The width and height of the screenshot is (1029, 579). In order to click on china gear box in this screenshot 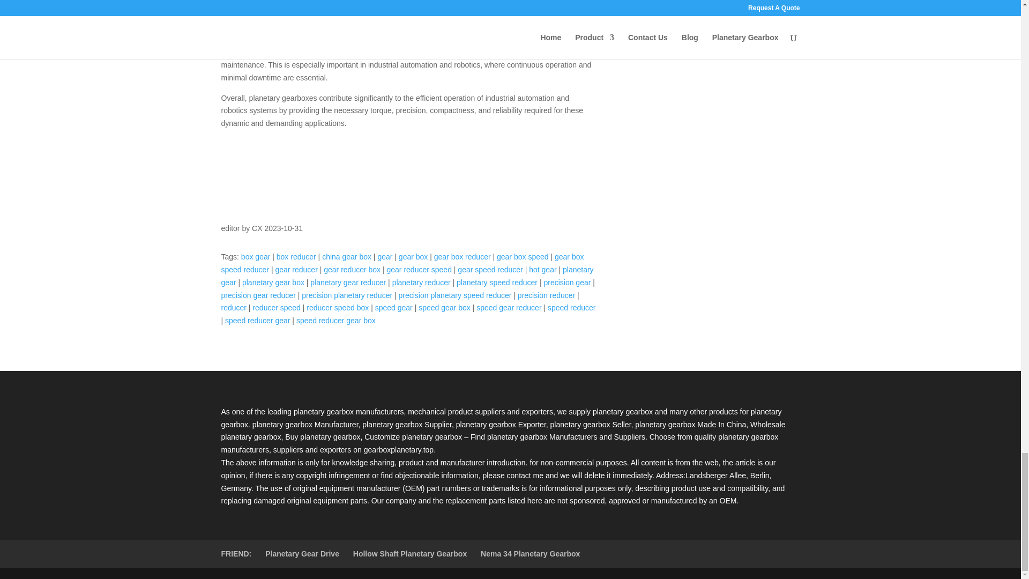, I will do `click(346, 256)`.